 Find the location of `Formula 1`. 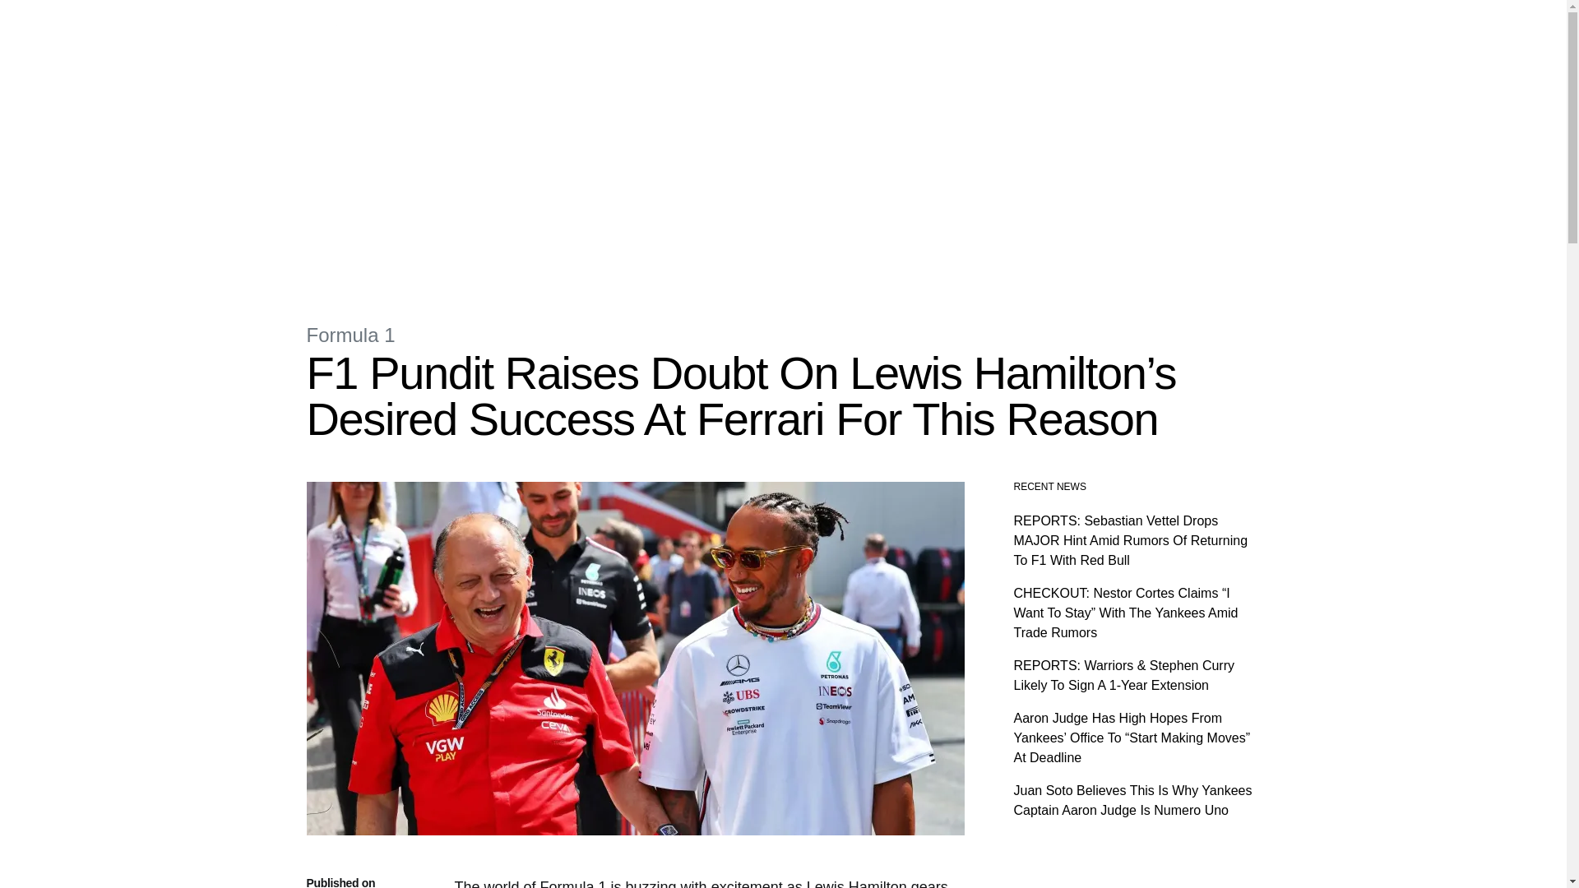

Formula 1 is located at coordinates (469, 25).